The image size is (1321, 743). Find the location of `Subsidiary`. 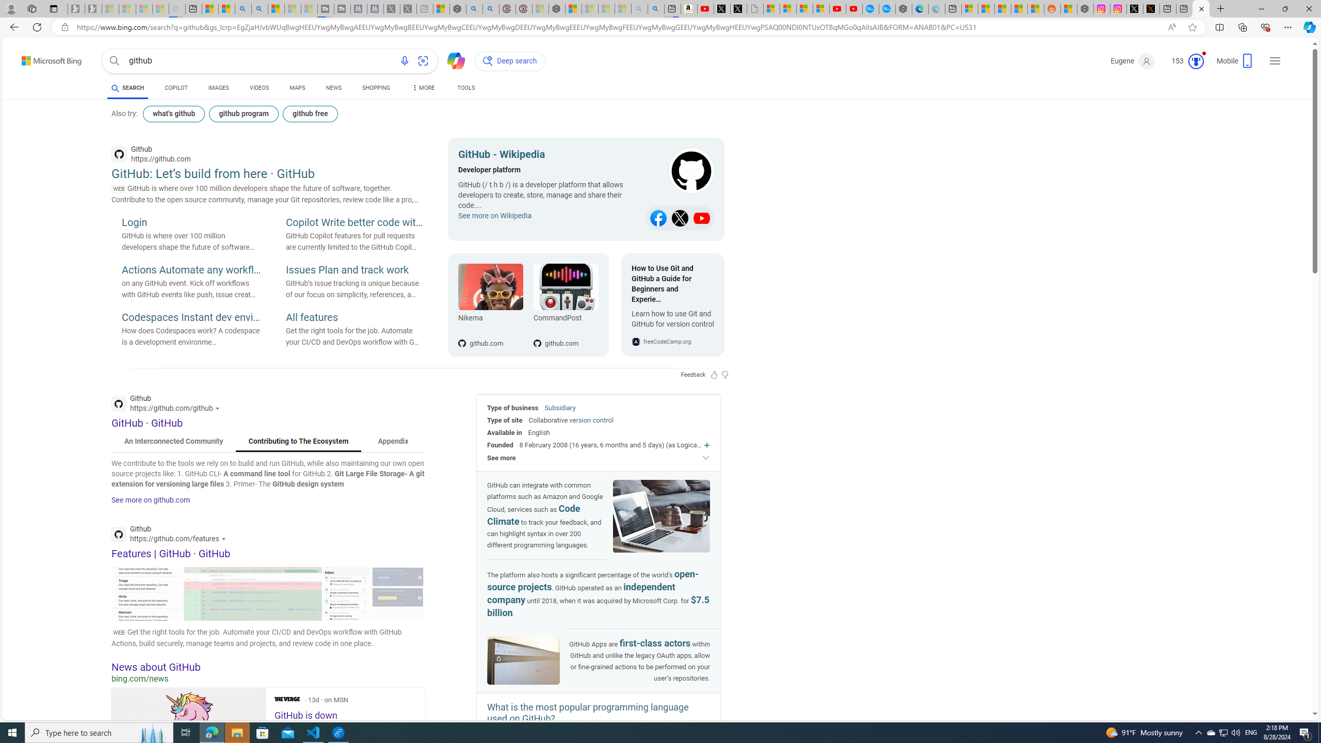

Subsidiary is located at coordinates (560, 408).